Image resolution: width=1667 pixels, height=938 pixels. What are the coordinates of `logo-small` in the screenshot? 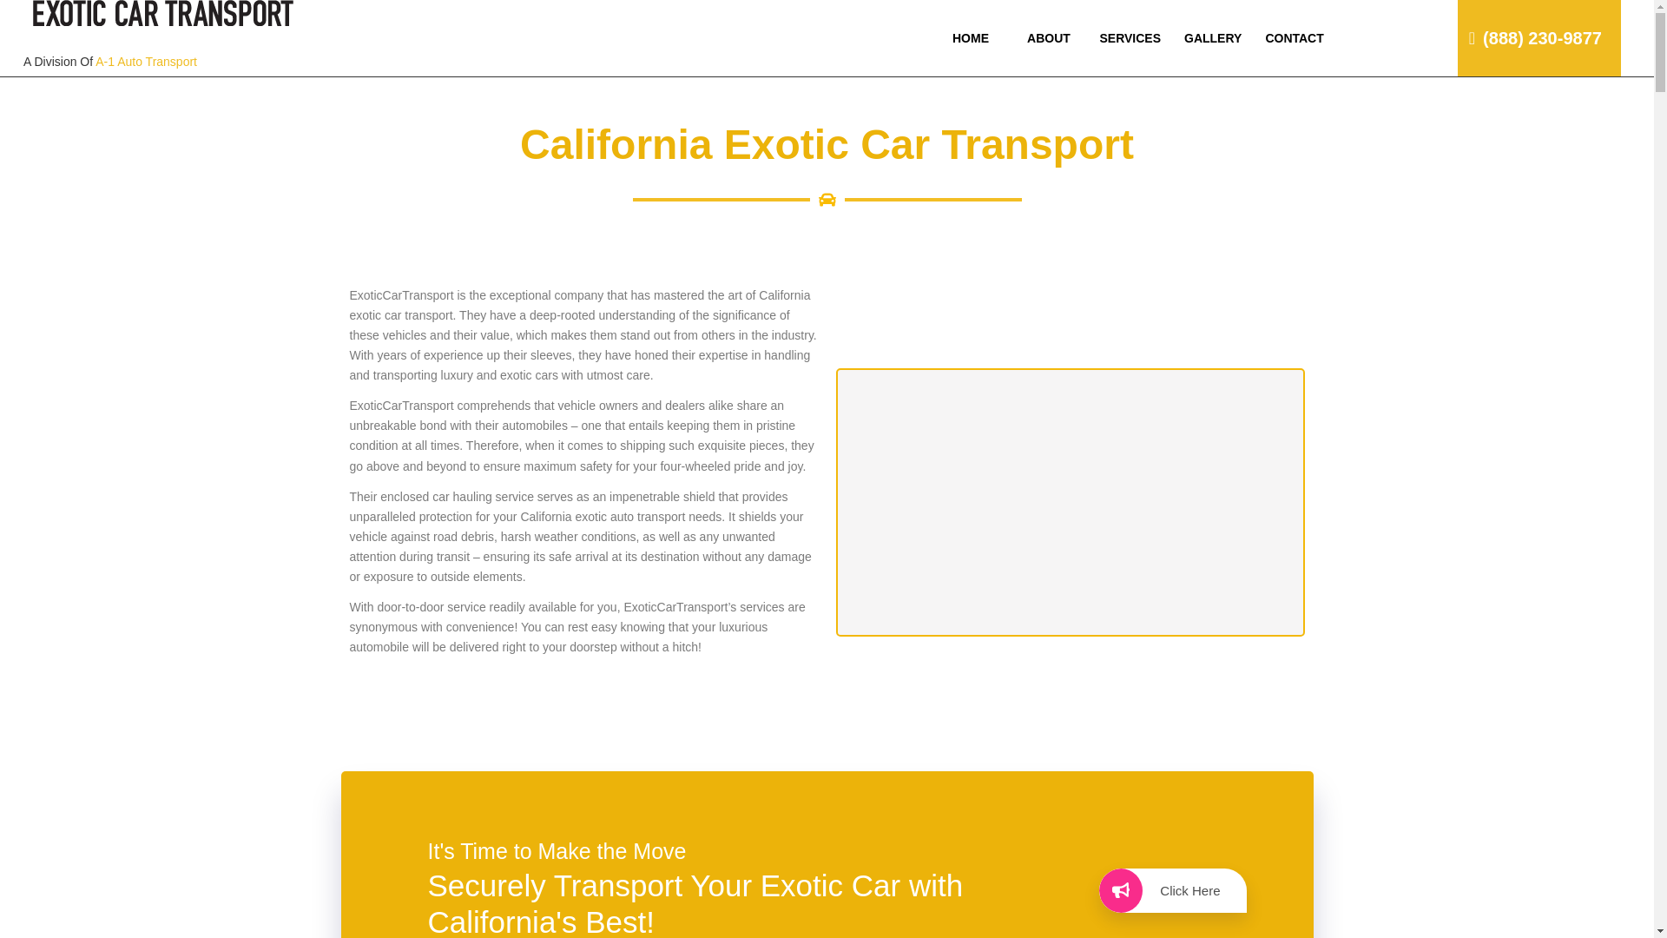 It's located at (163, 13).